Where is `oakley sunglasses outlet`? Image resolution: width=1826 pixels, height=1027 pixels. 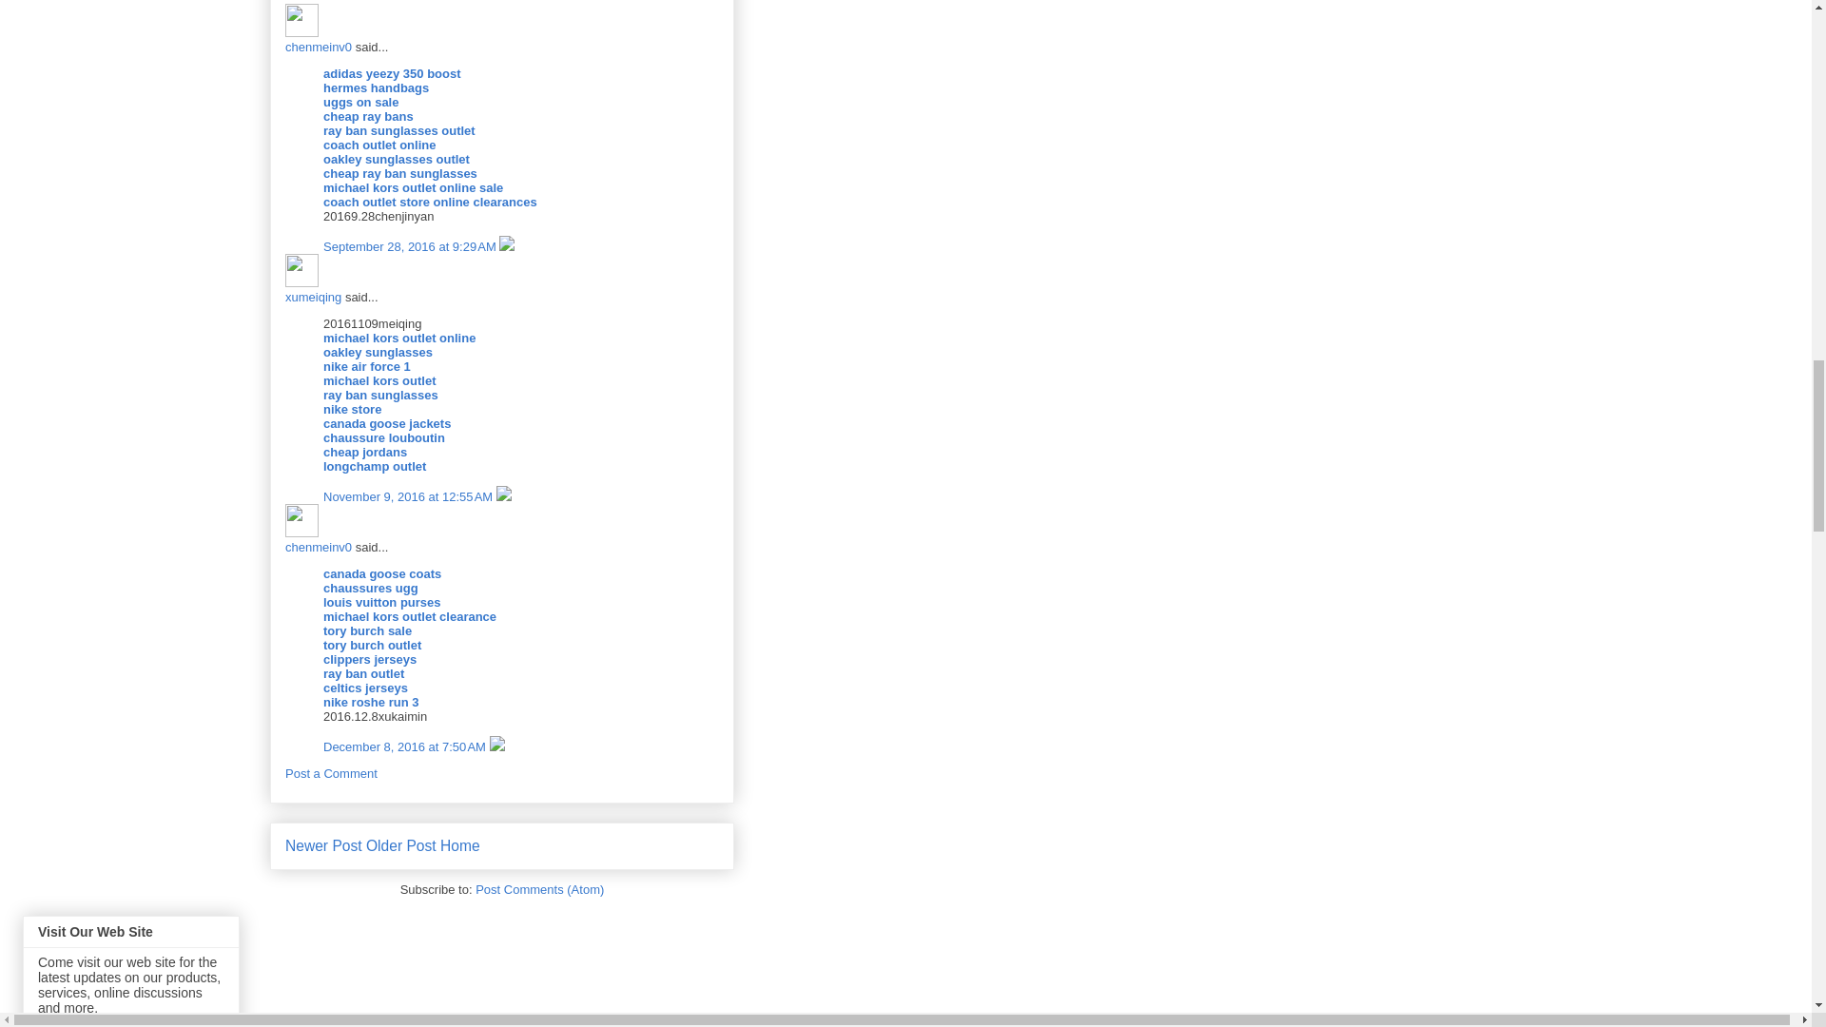 oakley sunglasses outlet is located at coordinates (396, 158).